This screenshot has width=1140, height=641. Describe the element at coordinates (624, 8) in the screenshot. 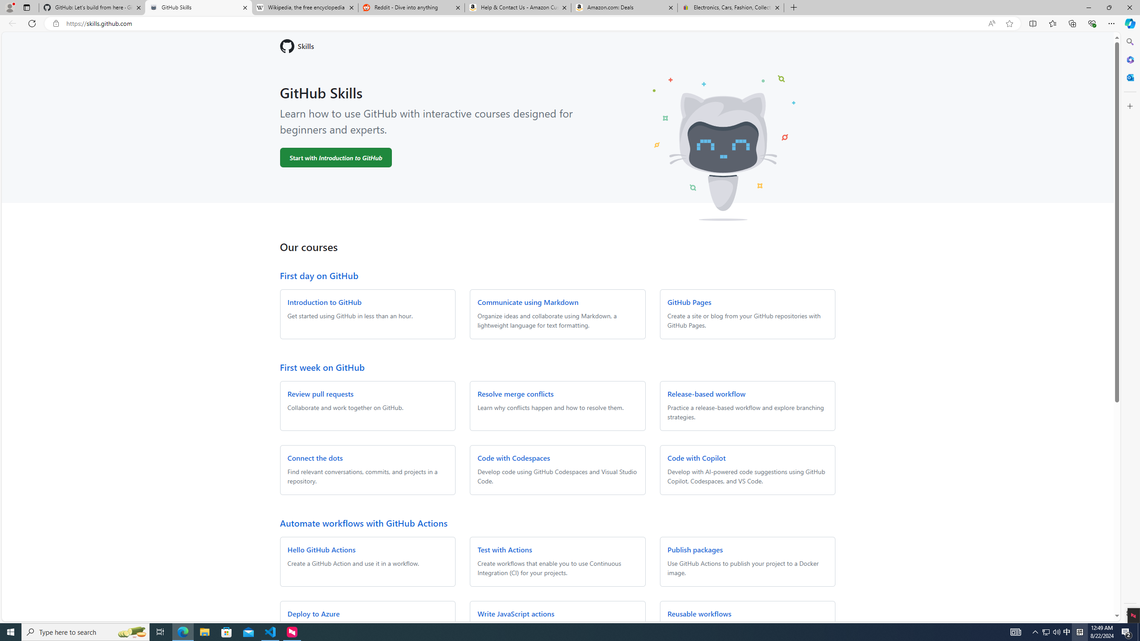

I see `Amazon.com: Deals` at that location.